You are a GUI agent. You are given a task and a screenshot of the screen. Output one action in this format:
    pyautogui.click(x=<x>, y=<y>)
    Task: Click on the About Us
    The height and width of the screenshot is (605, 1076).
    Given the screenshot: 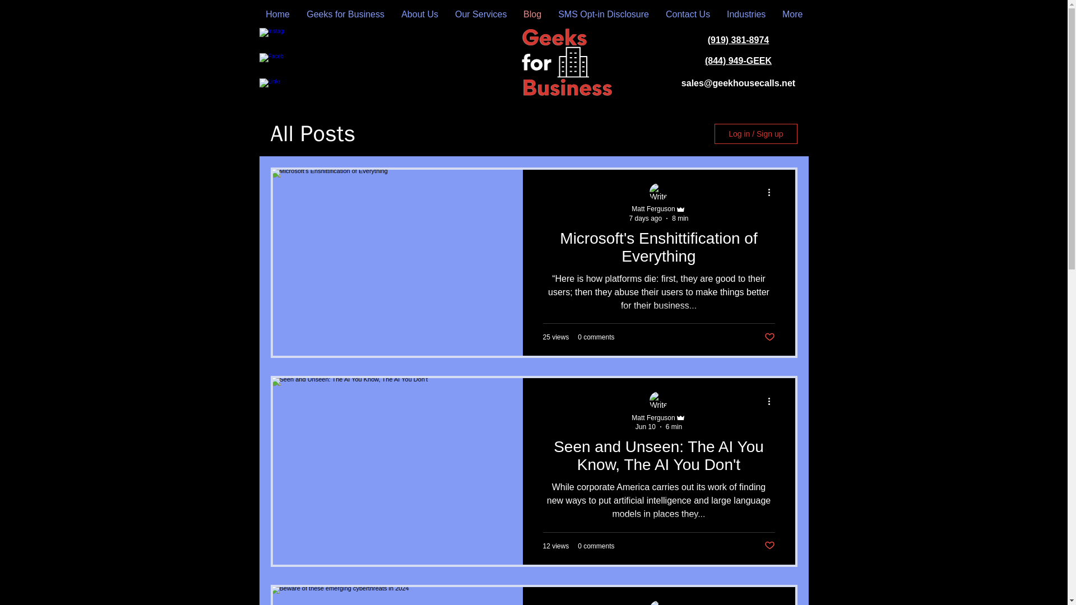 What is the action you would take?
    pyautogui.click(x=419, y=13)
    